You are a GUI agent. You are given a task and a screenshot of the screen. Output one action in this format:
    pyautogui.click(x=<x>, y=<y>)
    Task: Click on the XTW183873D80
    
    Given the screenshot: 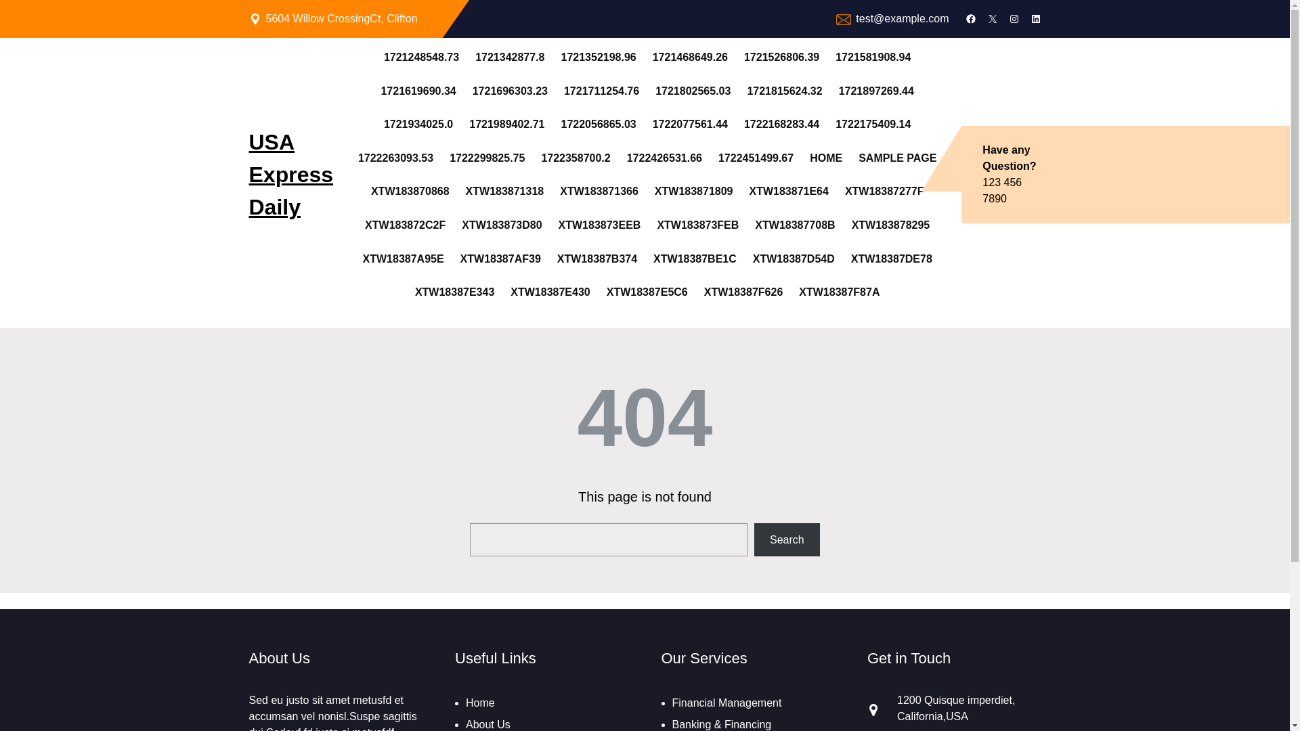 What is the action you would take?
    pyautogui.click(x=501, y=225)
    